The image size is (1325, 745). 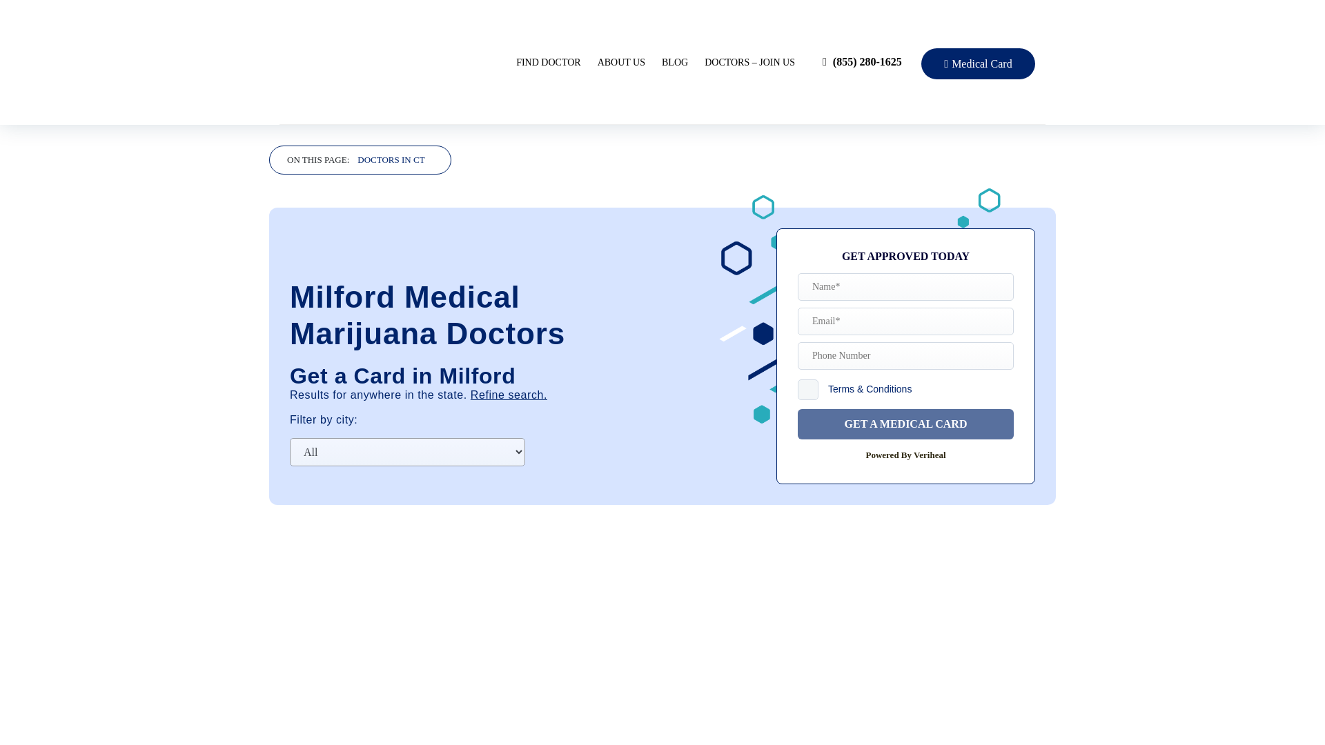 I want to click on Medical Card, so click(x=977, y=63).